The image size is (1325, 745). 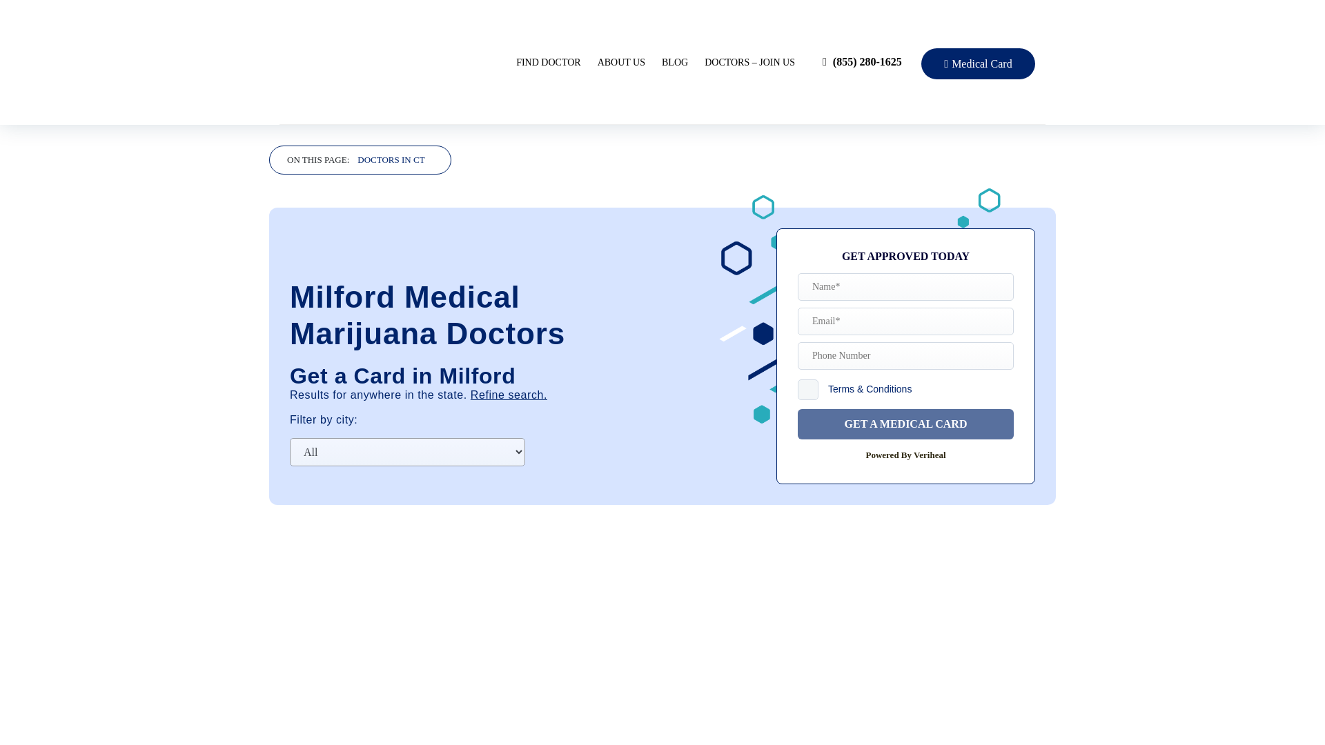 I want to click on Medical Card, so click(x=977, y=63).